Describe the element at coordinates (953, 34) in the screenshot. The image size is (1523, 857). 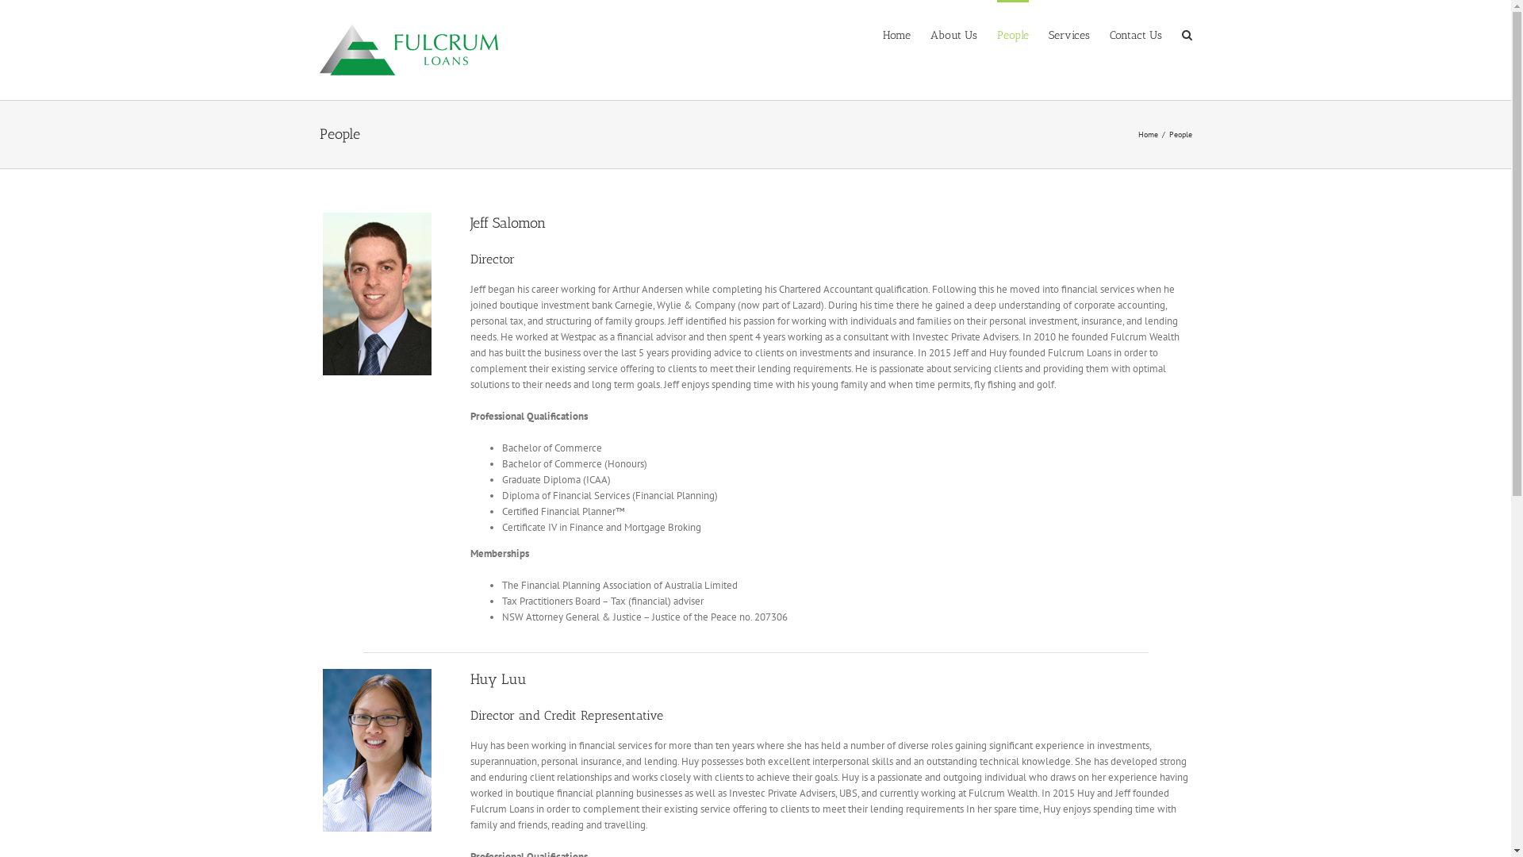
I see `About Us` at that location.